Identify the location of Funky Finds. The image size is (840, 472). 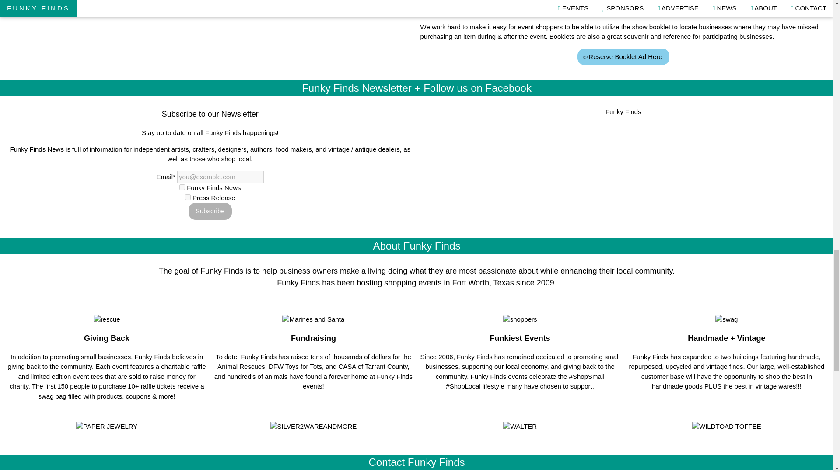
(623, 111).